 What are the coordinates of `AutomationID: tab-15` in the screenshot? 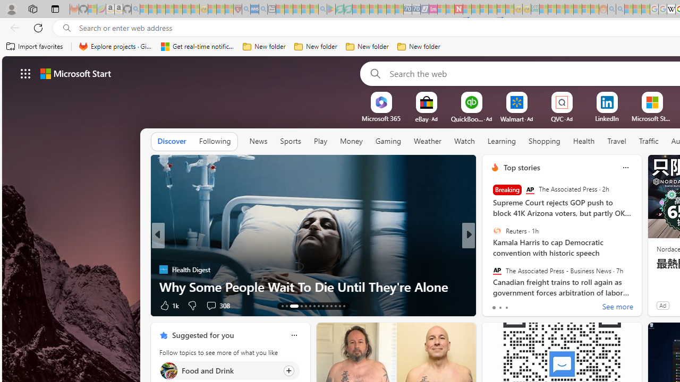 It's located at (294, 306).